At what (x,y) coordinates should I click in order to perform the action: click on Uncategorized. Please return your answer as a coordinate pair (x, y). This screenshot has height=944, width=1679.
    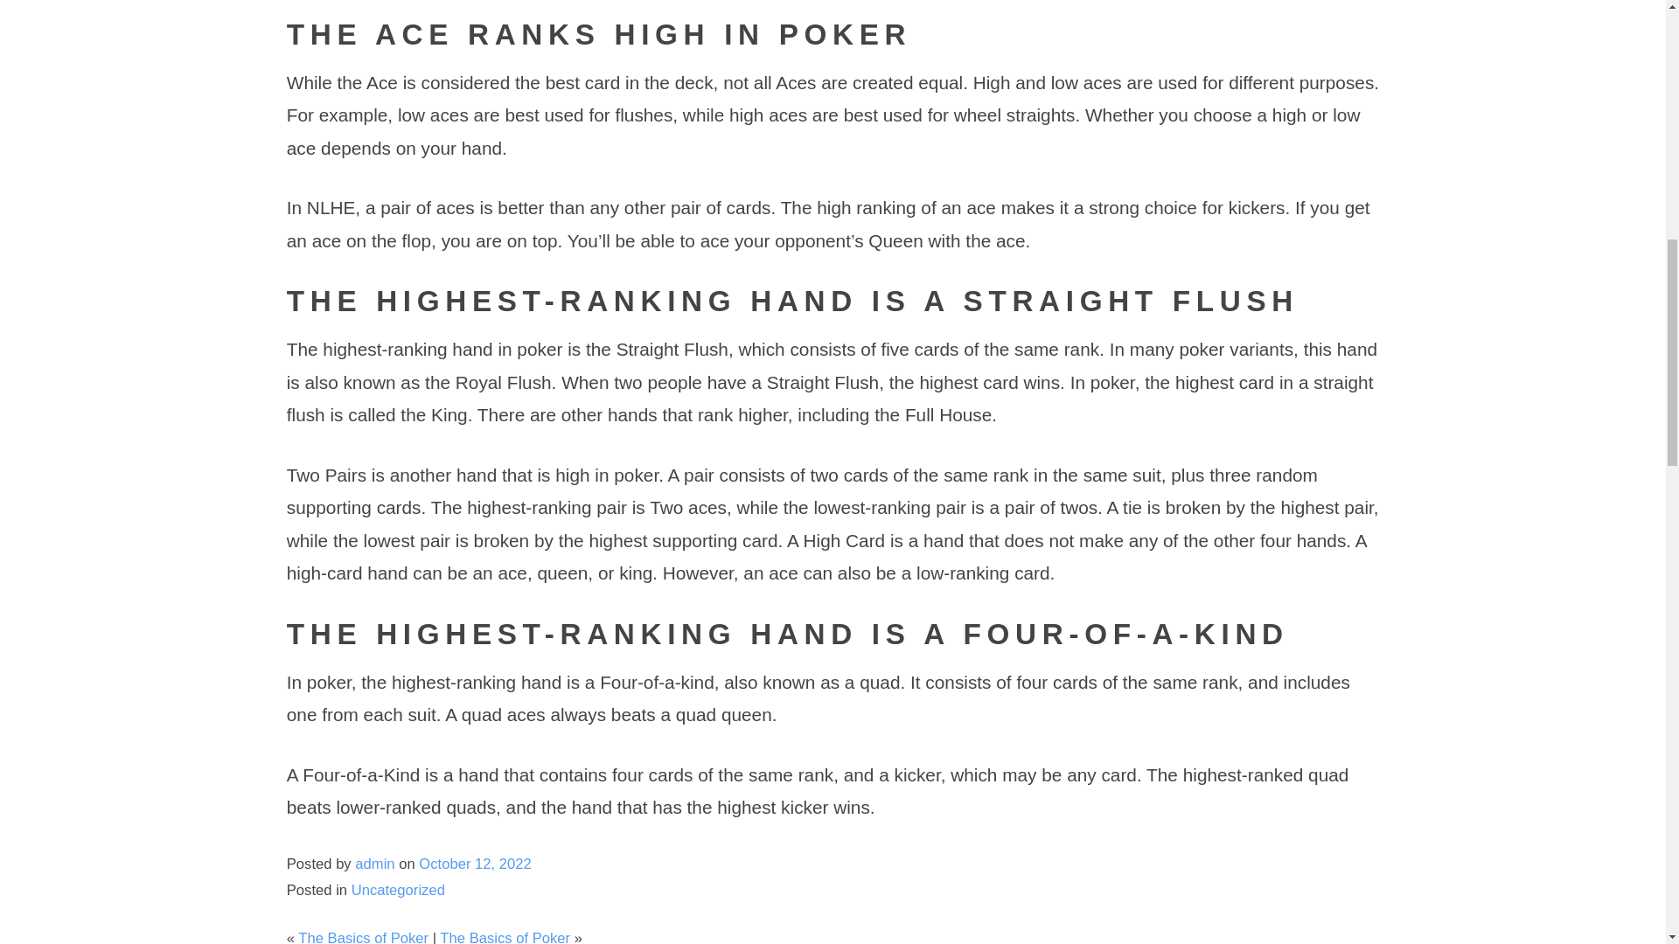
    Looking at the image, I should click on (397, 890).